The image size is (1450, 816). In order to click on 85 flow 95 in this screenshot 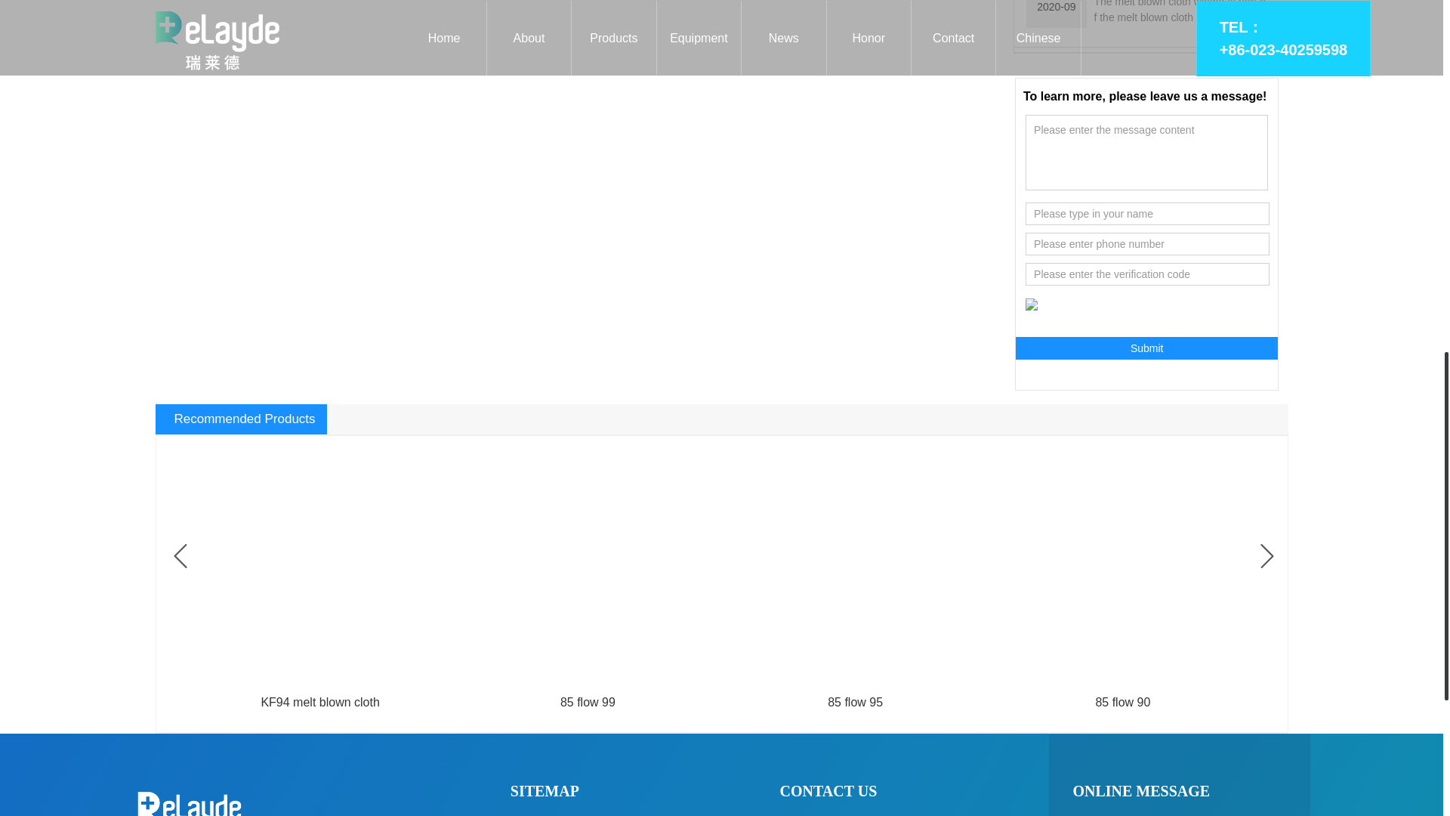, I will do `click(855, 703)`.